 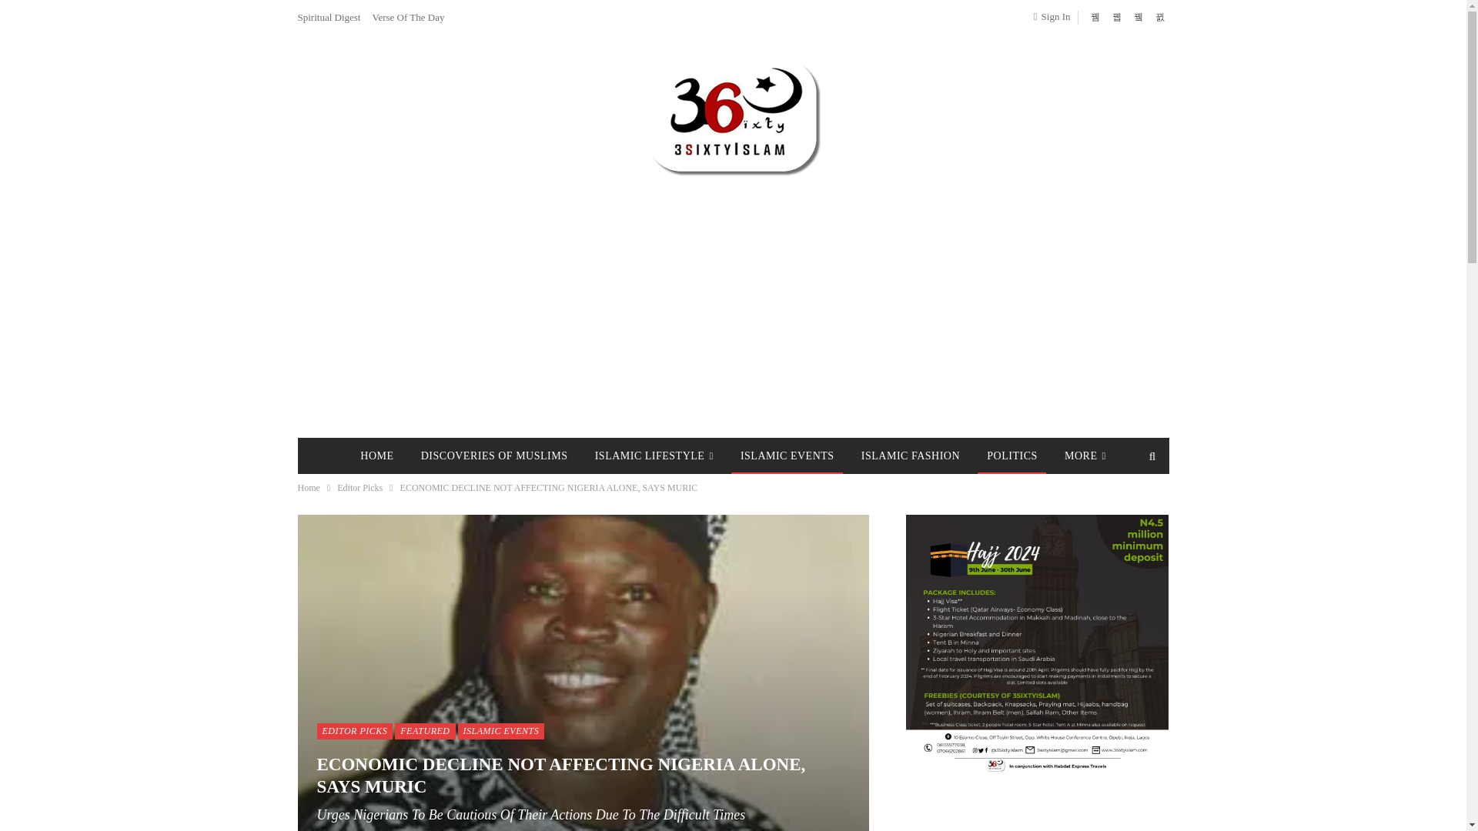 I want to click on Home, so click(x=308, y=488).